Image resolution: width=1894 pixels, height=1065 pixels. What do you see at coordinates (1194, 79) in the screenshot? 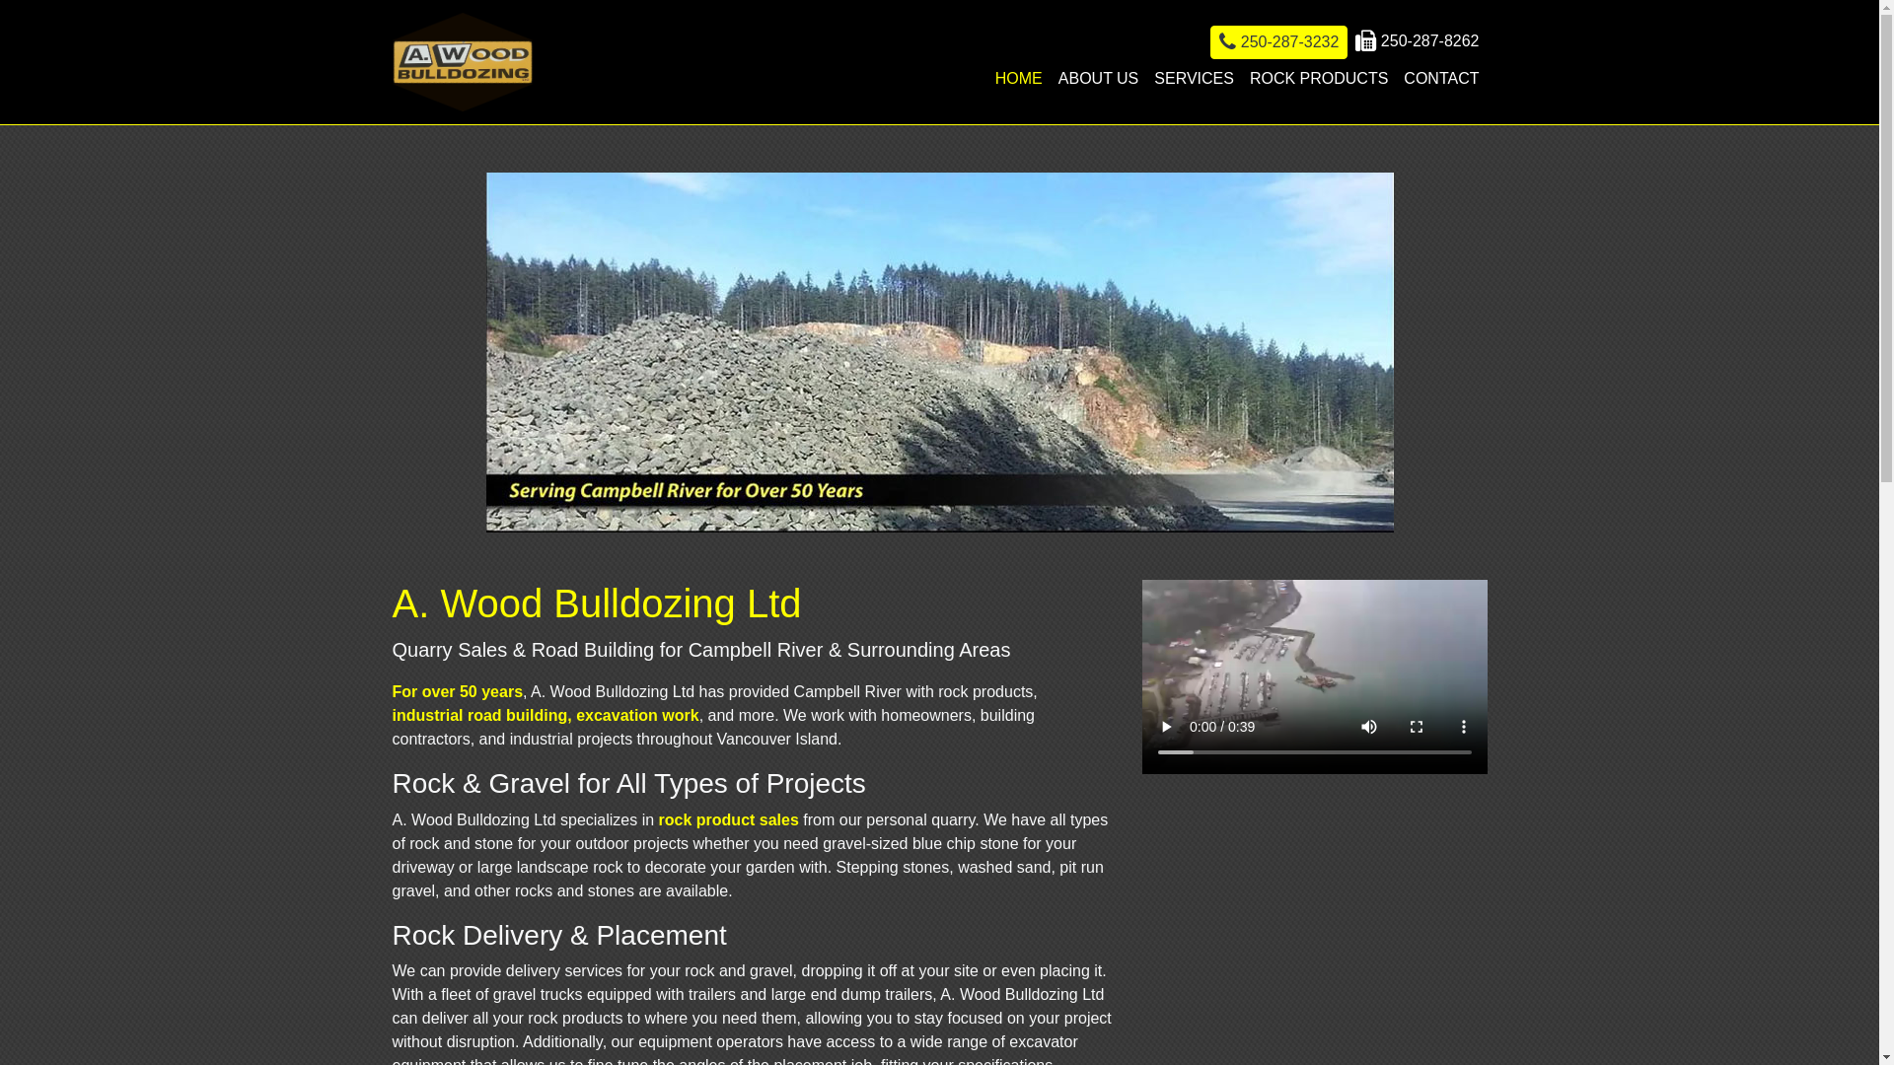
I see `SERVICES` at bounding box center [1194, 79].